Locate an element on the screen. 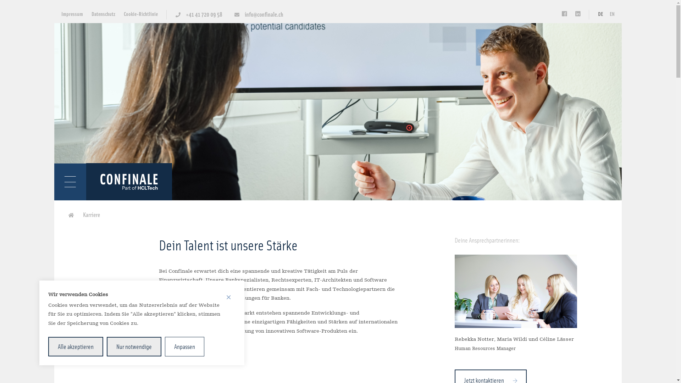  Karriere is located at coordinates (90, 214).